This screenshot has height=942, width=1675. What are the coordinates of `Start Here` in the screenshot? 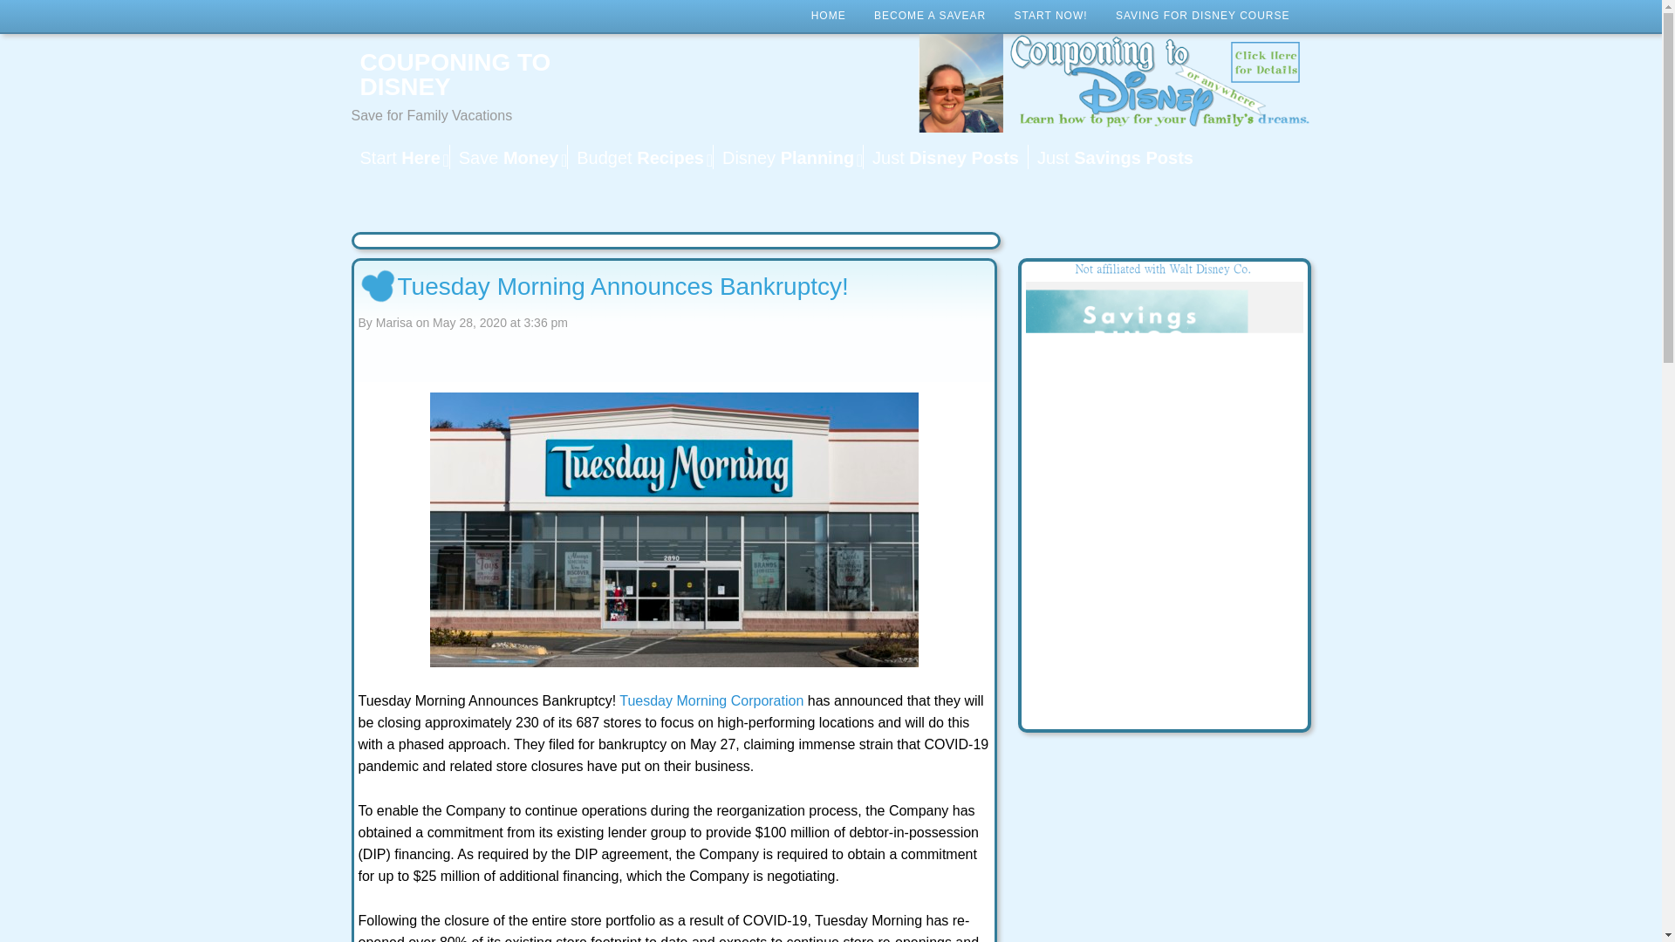 It's located at (400, 157).